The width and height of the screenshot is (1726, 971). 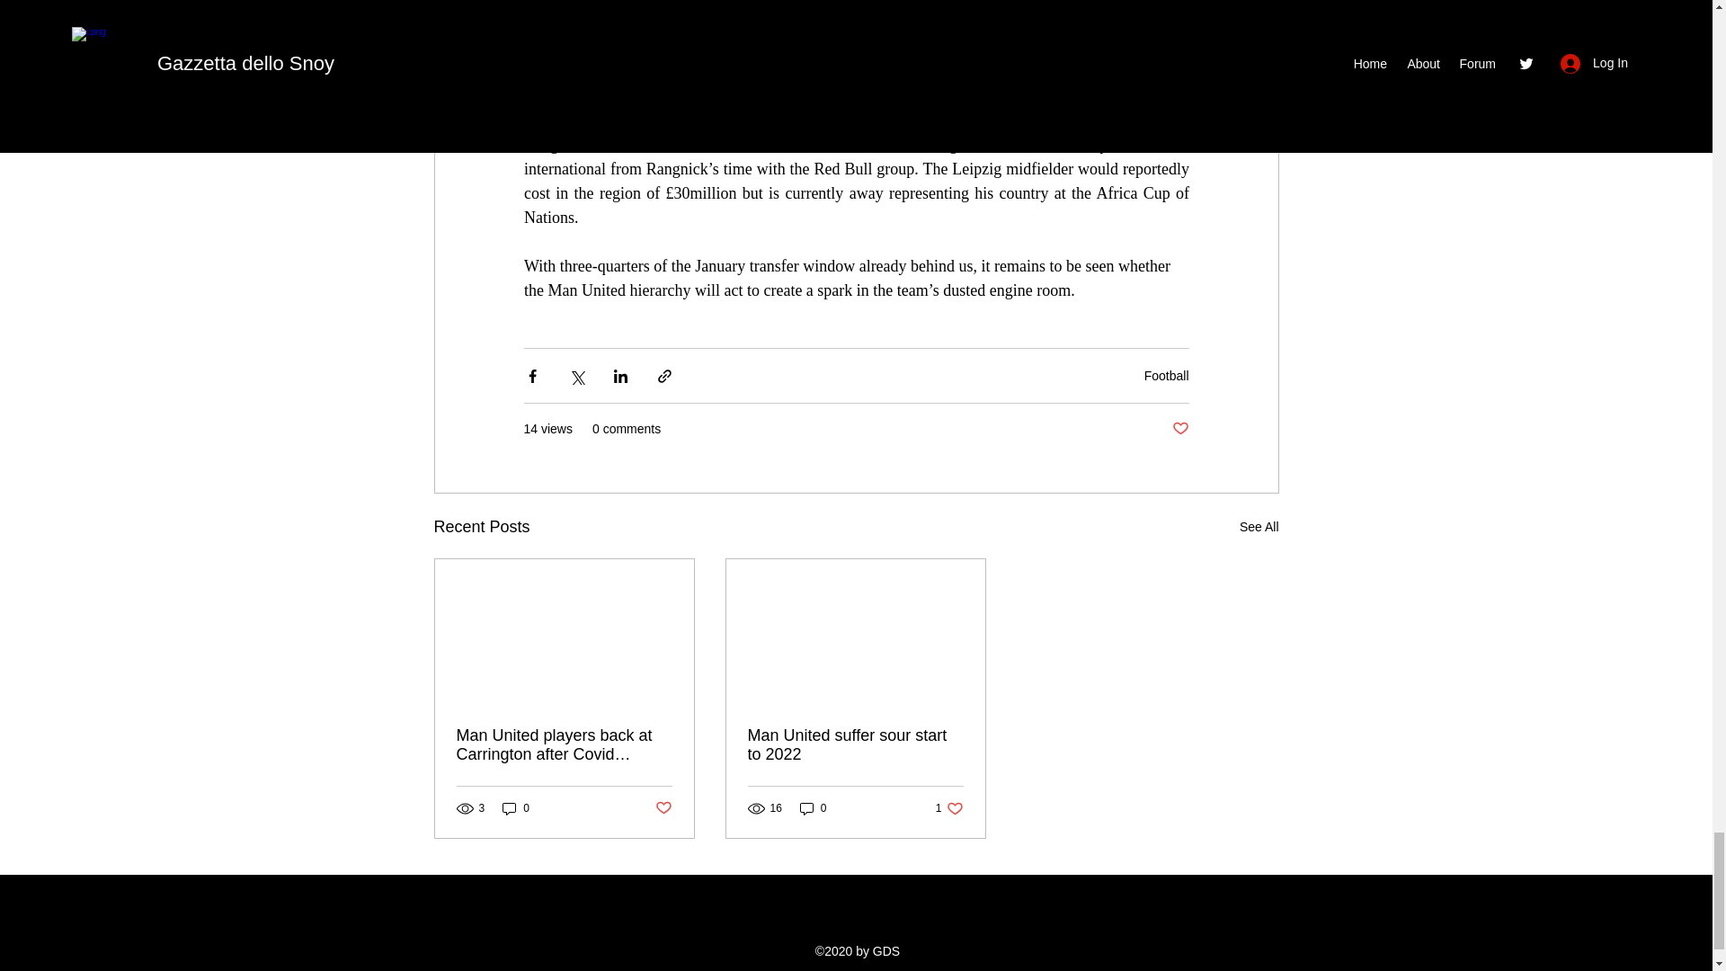 I want to click on Football, so click(x=1166, y=376).